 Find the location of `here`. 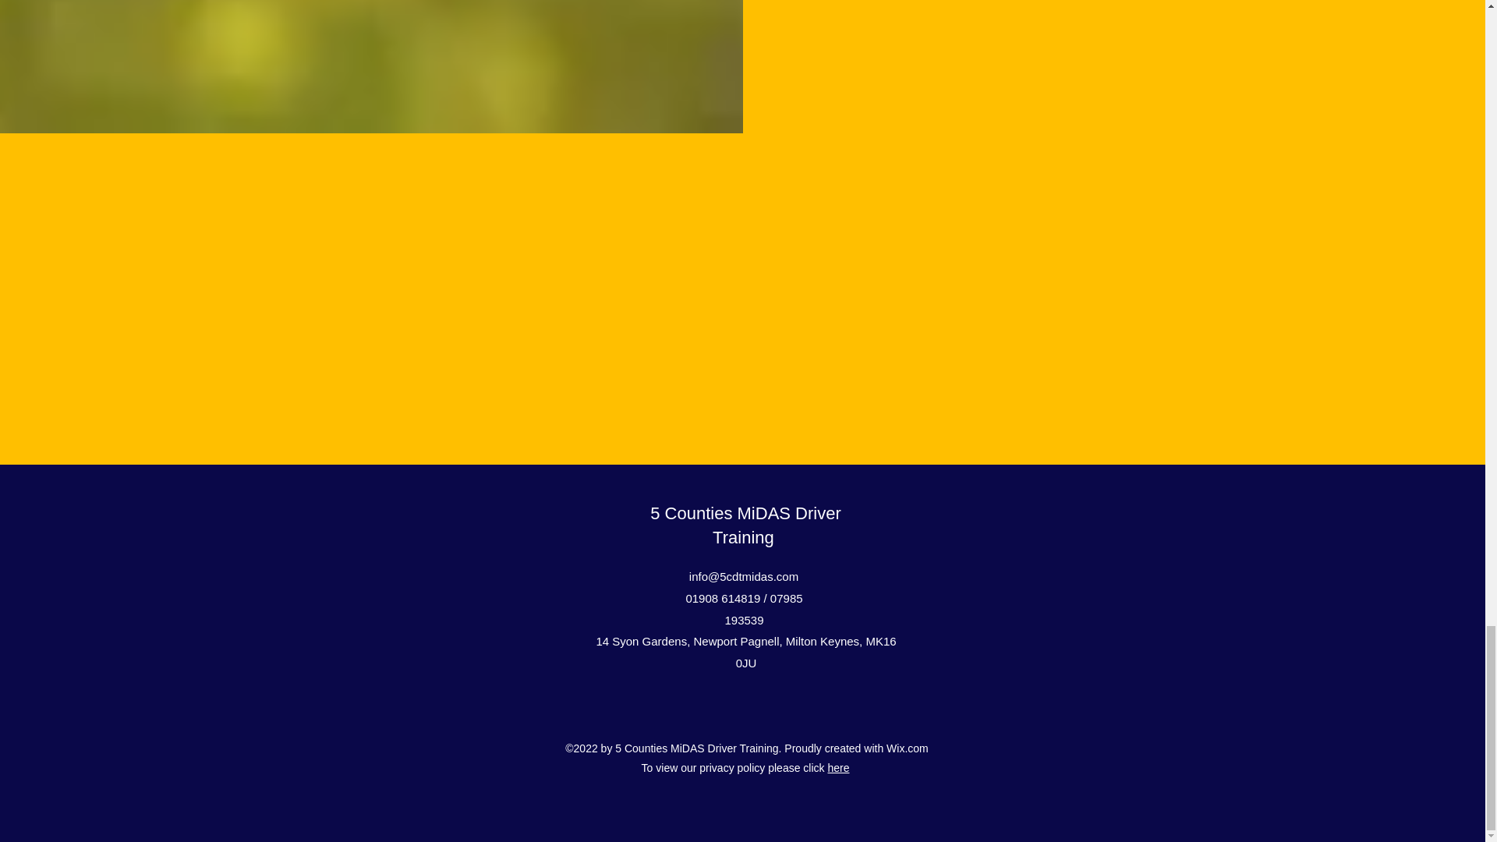

here is located at coordinates (837, 767).